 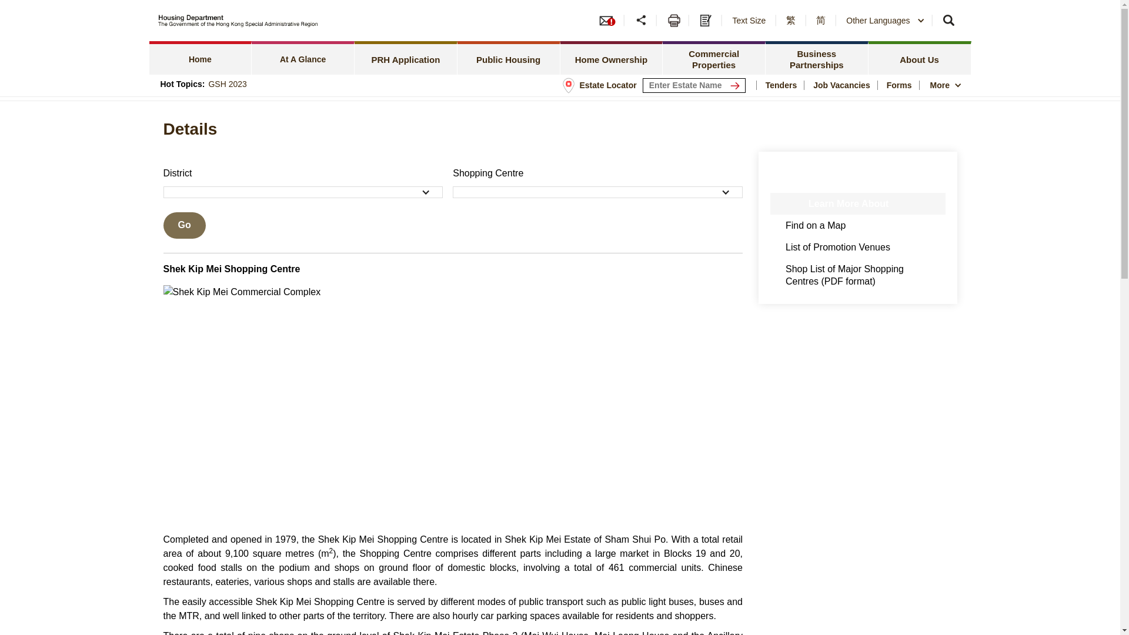 What do you see at coordinates (200, 58) in the screenshot?
I see `Home` at bounding box center [200, 58].